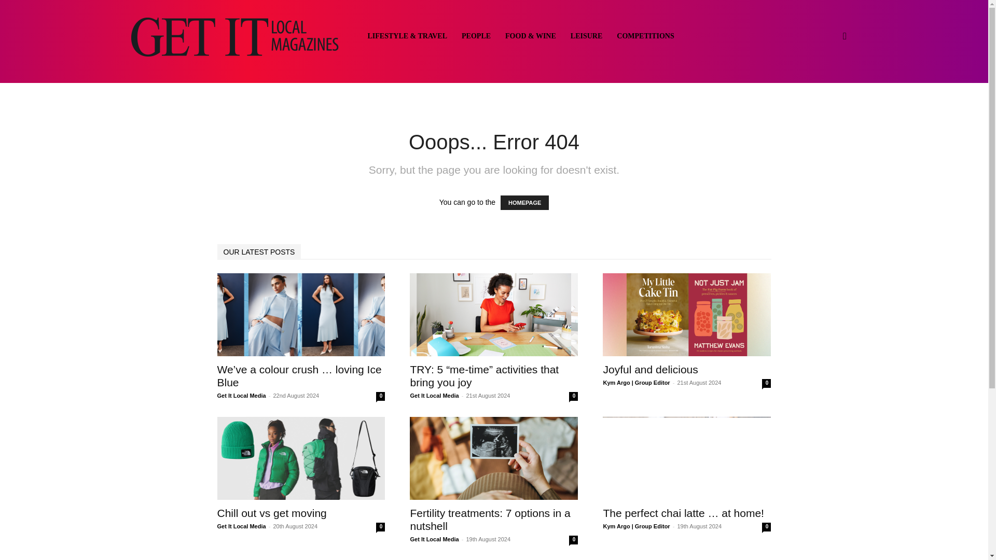 The height and width of the screenshot is (560, 996). Describe the element at coordinates (828, 86) in the screenshot. I see `Search` at that location.